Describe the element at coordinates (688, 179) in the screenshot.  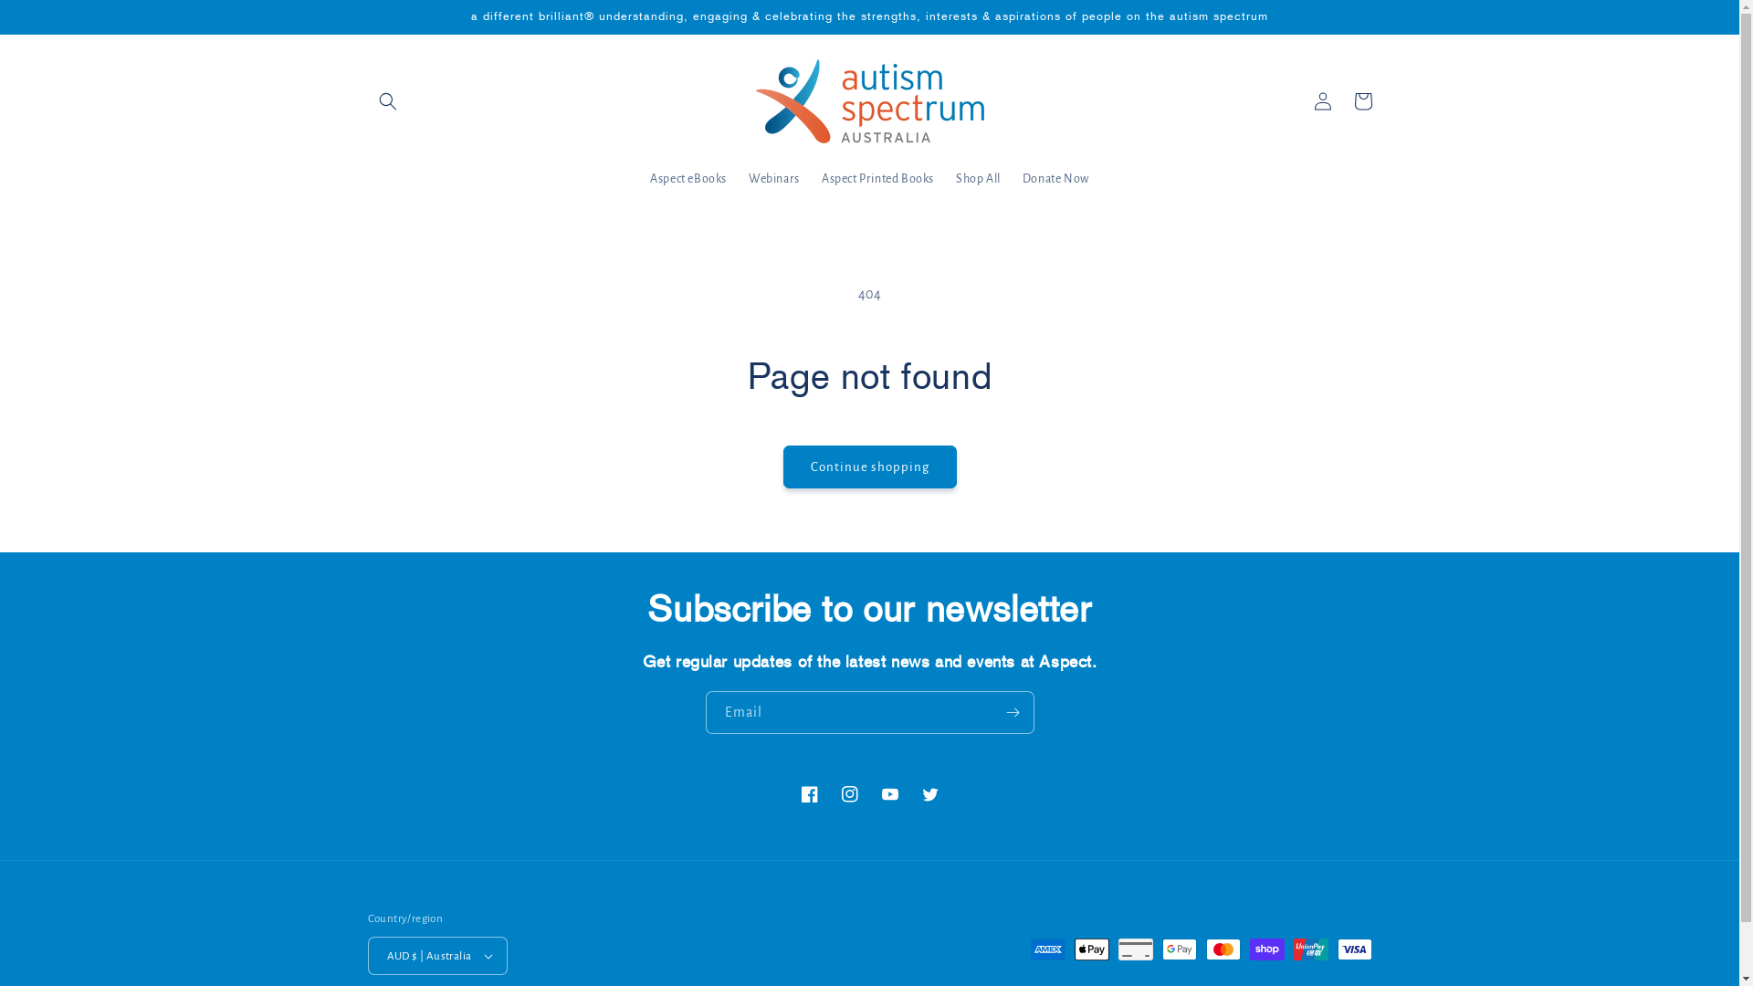
I see `Aspect eBooks` at that location.